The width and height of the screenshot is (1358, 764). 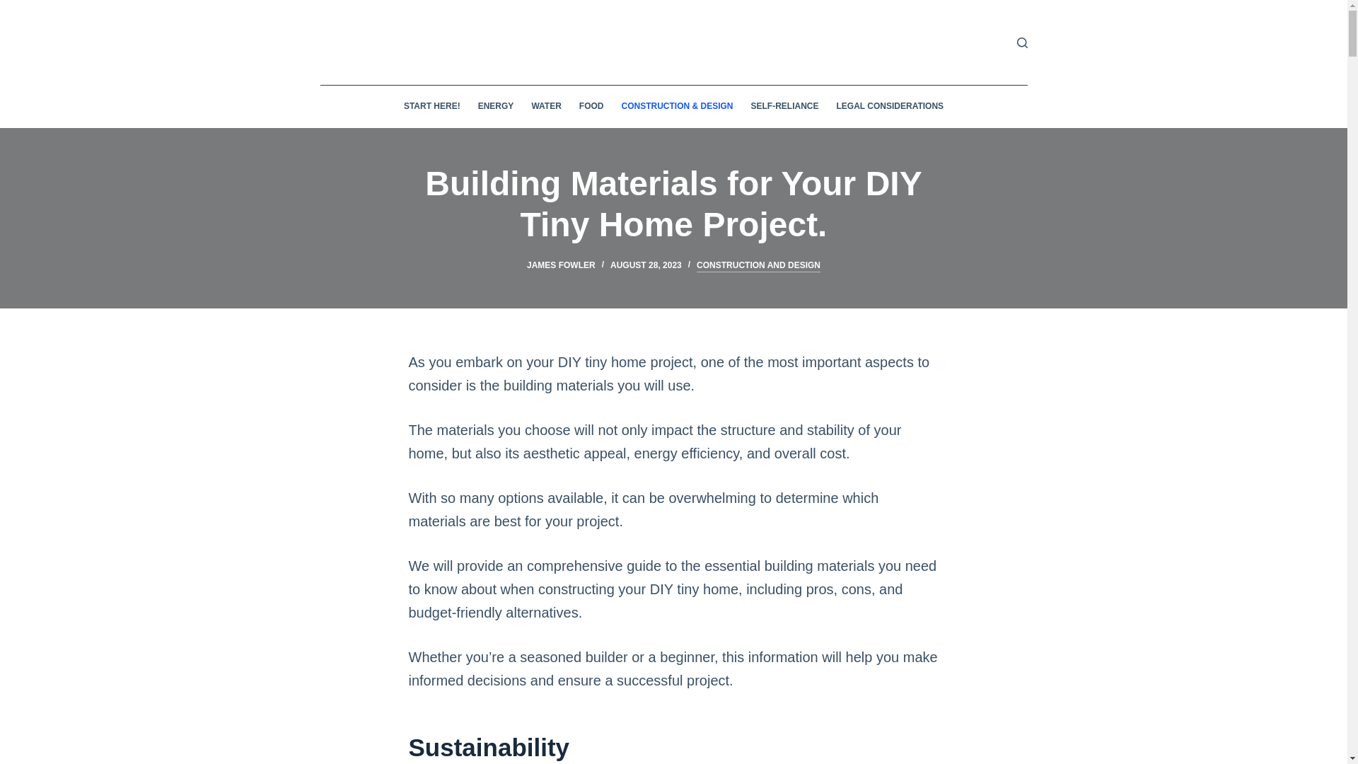 I want to click on CONSTRUCTION AND DESIGN, so click(x=758, y=266).